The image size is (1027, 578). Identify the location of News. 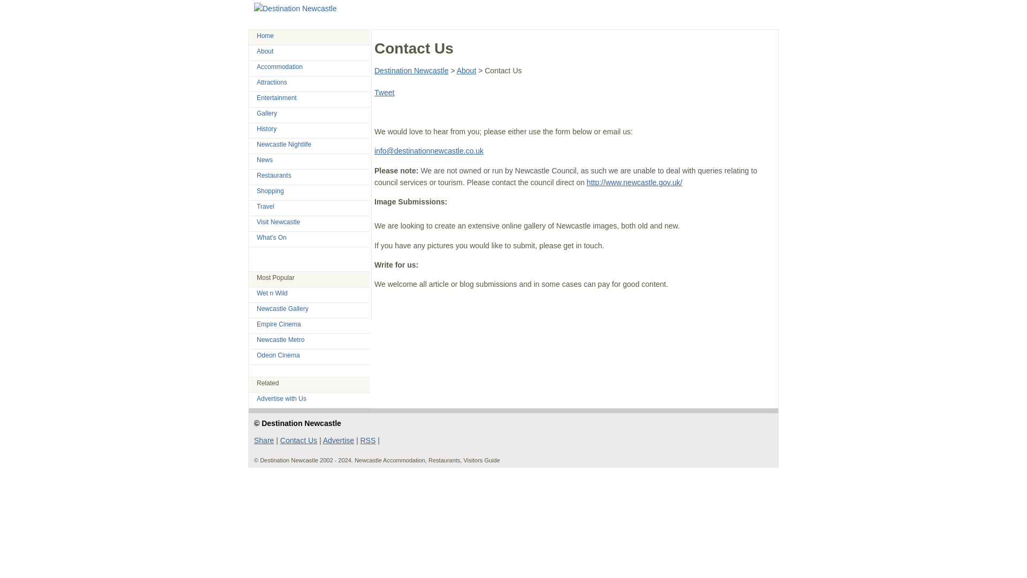
(265, 159).